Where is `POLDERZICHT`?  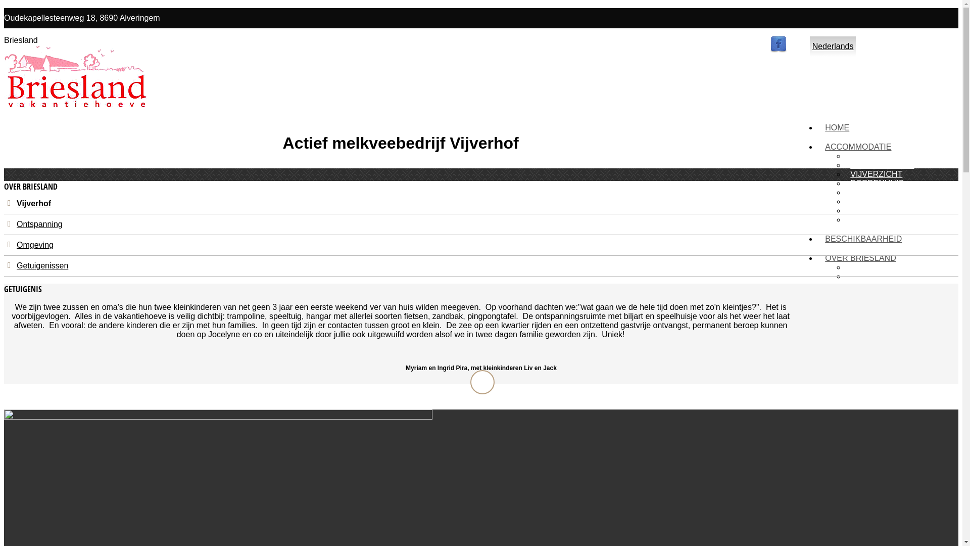 POLDERZICHT is located at coordinates (879, 192).